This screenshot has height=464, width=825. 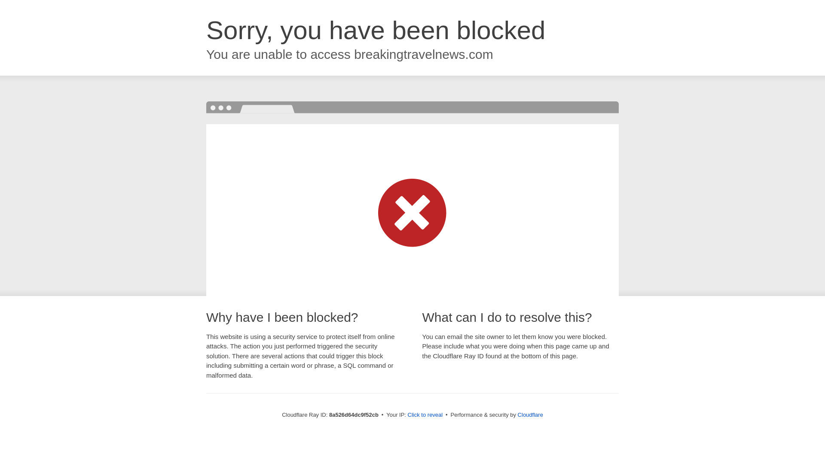 I want to click on Cloudflare, so click(x=530, y=415).